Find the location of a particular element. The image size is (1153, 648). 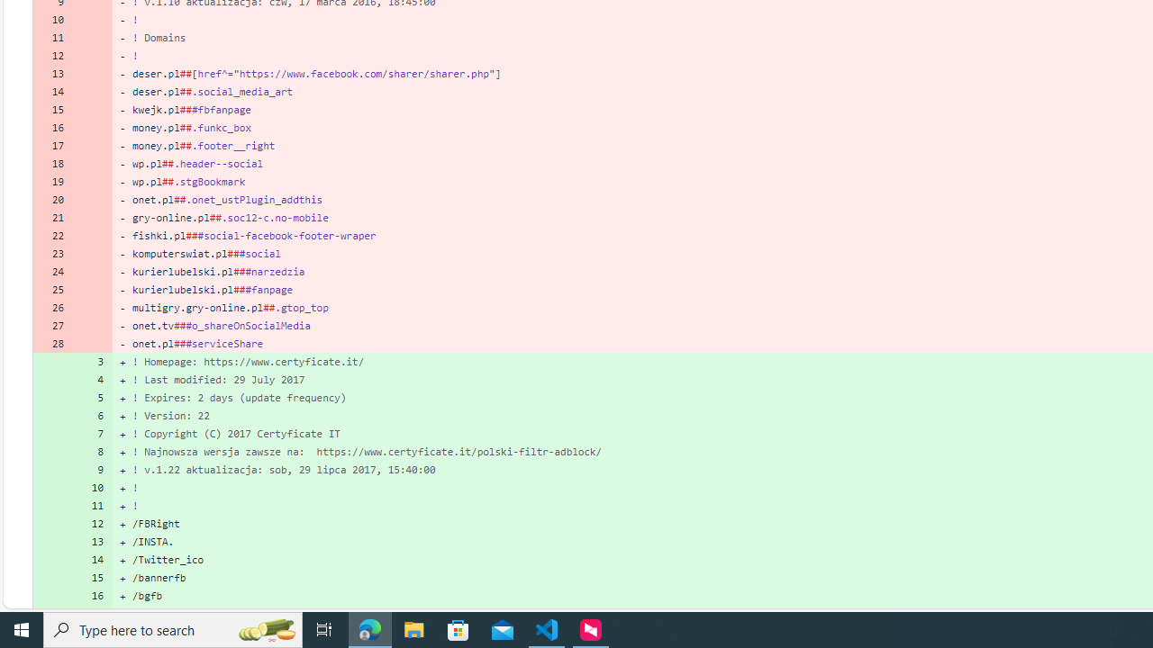

28 is located at coordinates (52, 344).